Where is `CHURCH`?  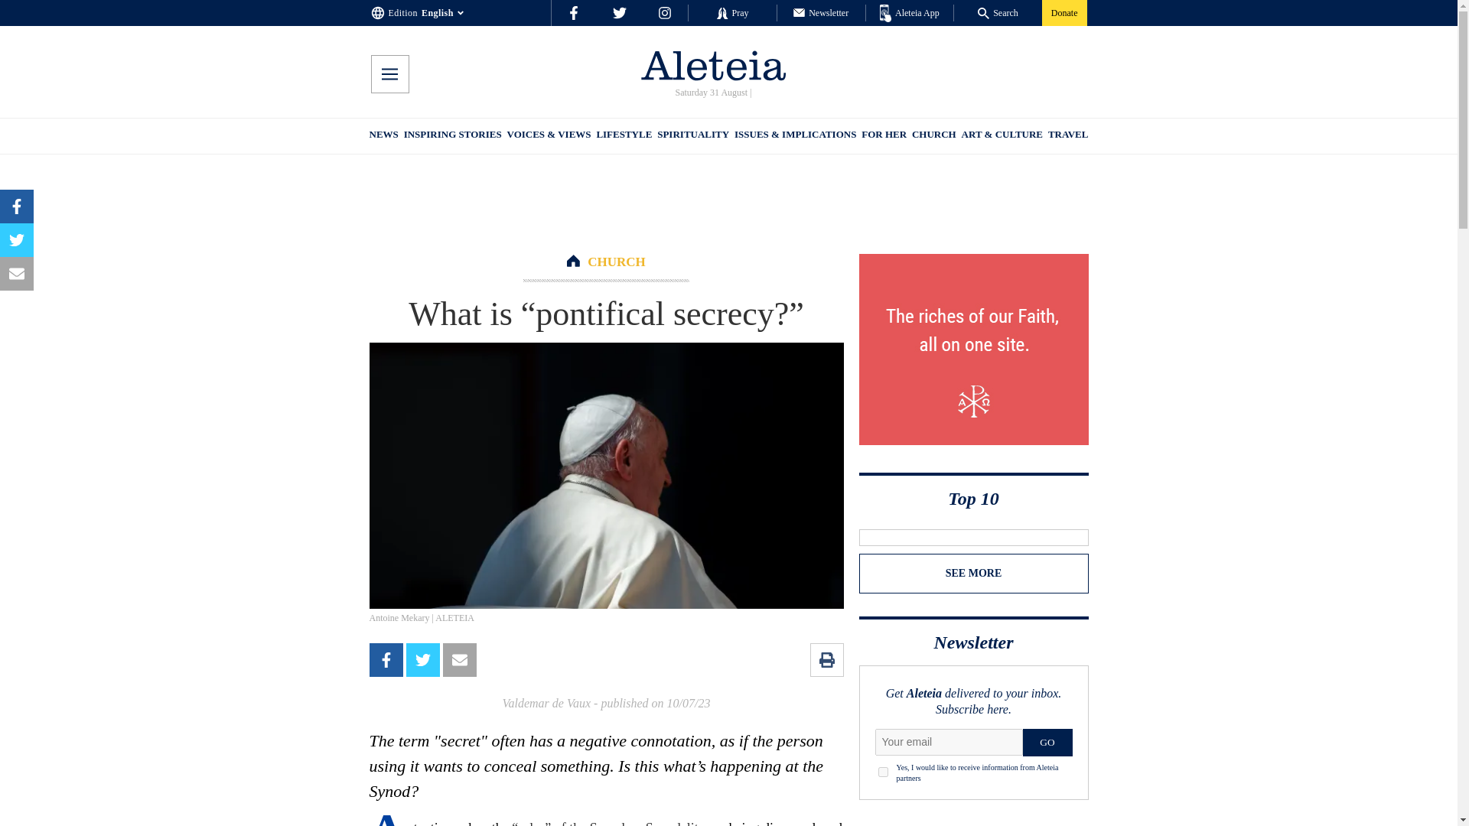 CHURCH is located at coordinates (617, 262).